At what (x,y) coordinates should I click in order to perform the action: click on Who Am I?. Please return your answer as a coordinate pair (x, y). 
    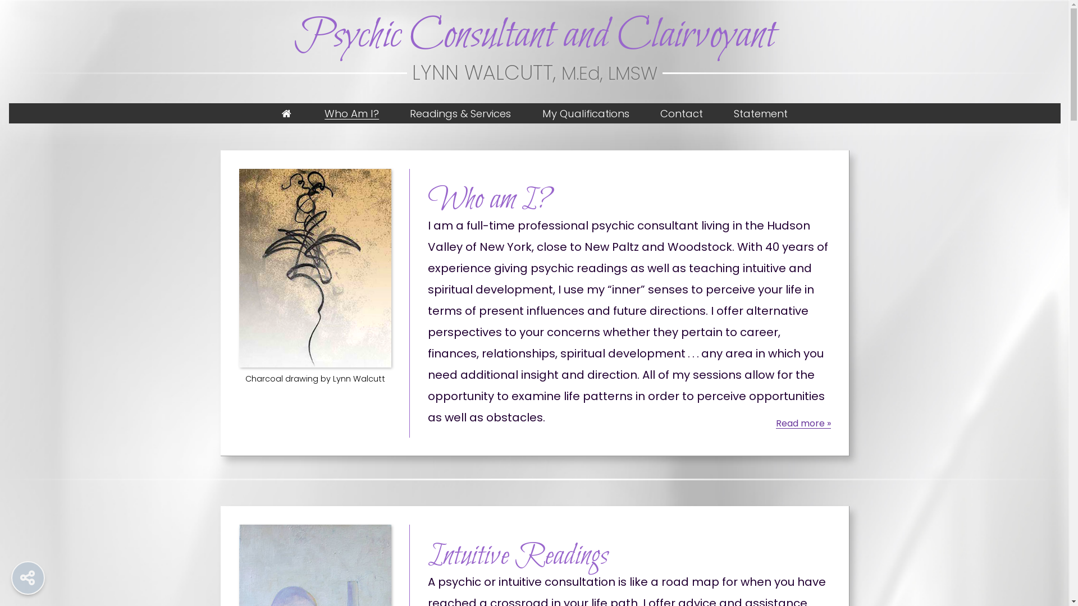
    Looking at the image, I should click on (352, 113).